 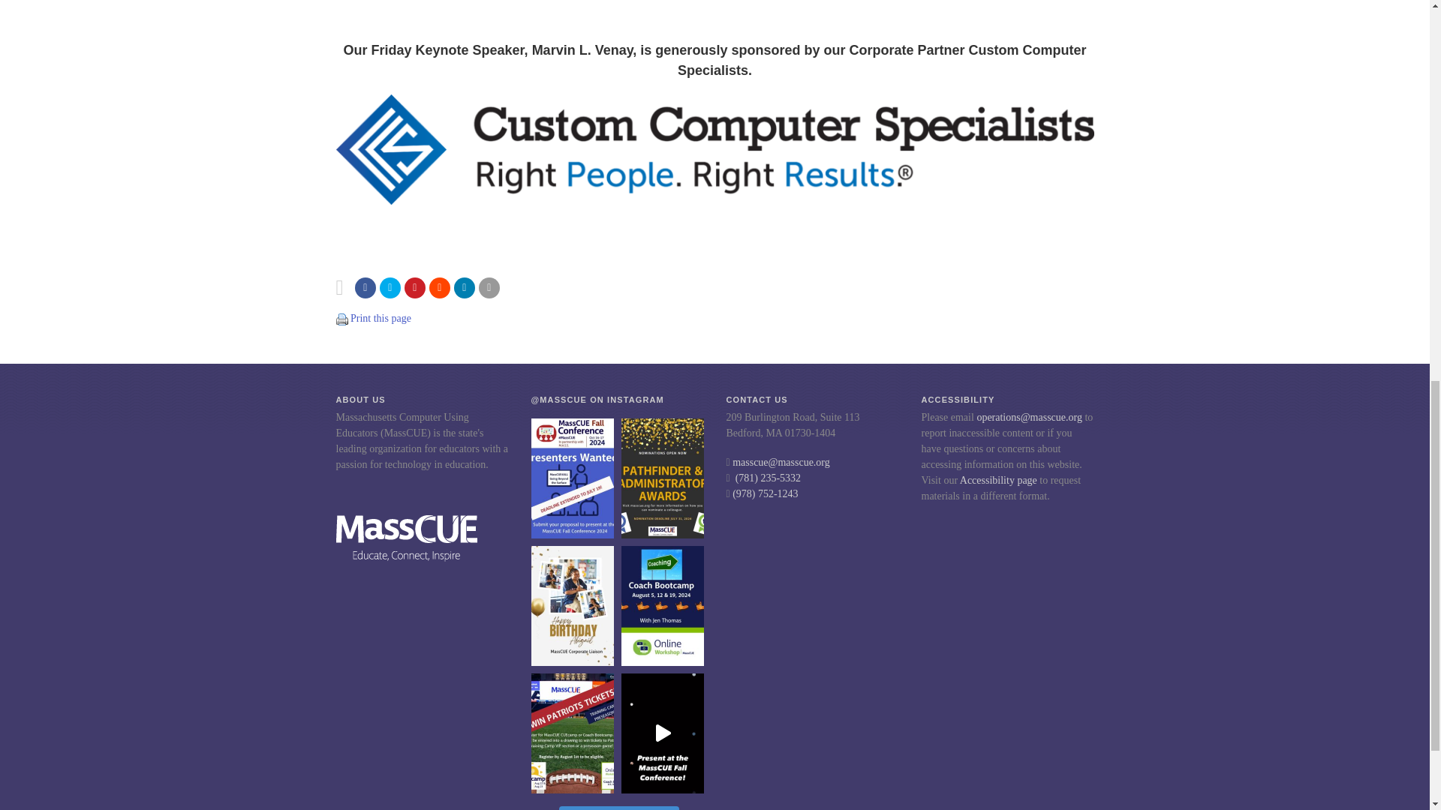 I want to click on Print this page, so click(x=342, y=318).